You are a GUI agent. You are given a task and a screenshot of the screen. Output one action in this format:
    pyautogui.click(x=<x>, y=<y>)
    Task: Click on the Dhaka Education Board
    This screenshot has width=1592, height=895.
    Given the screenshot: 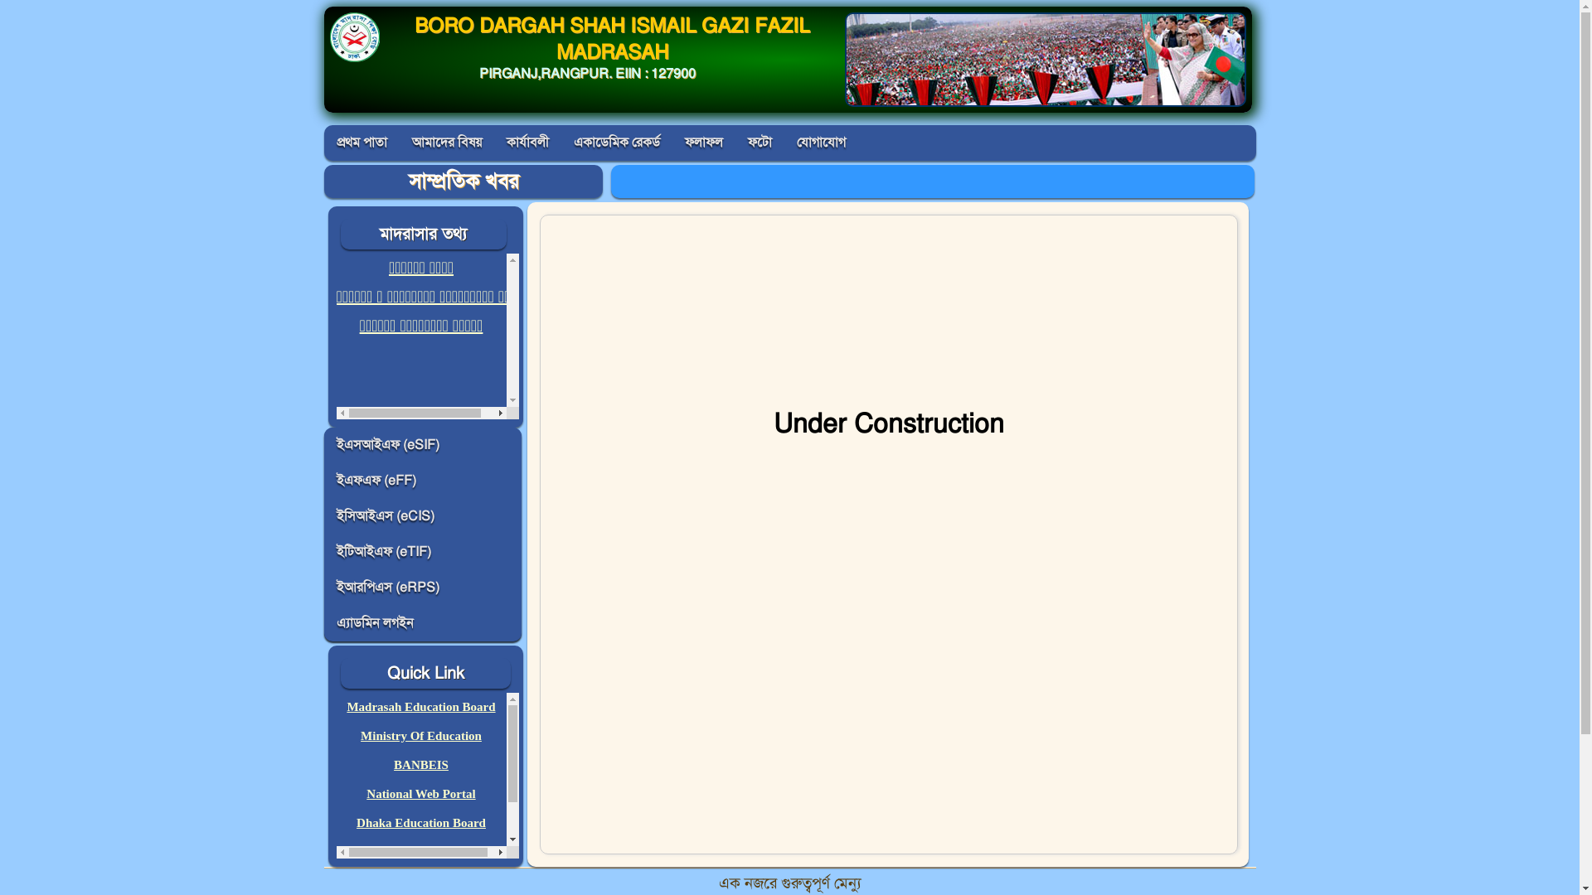 What is the action you would take?
    pyautogui.click(x=421, y=823)
    